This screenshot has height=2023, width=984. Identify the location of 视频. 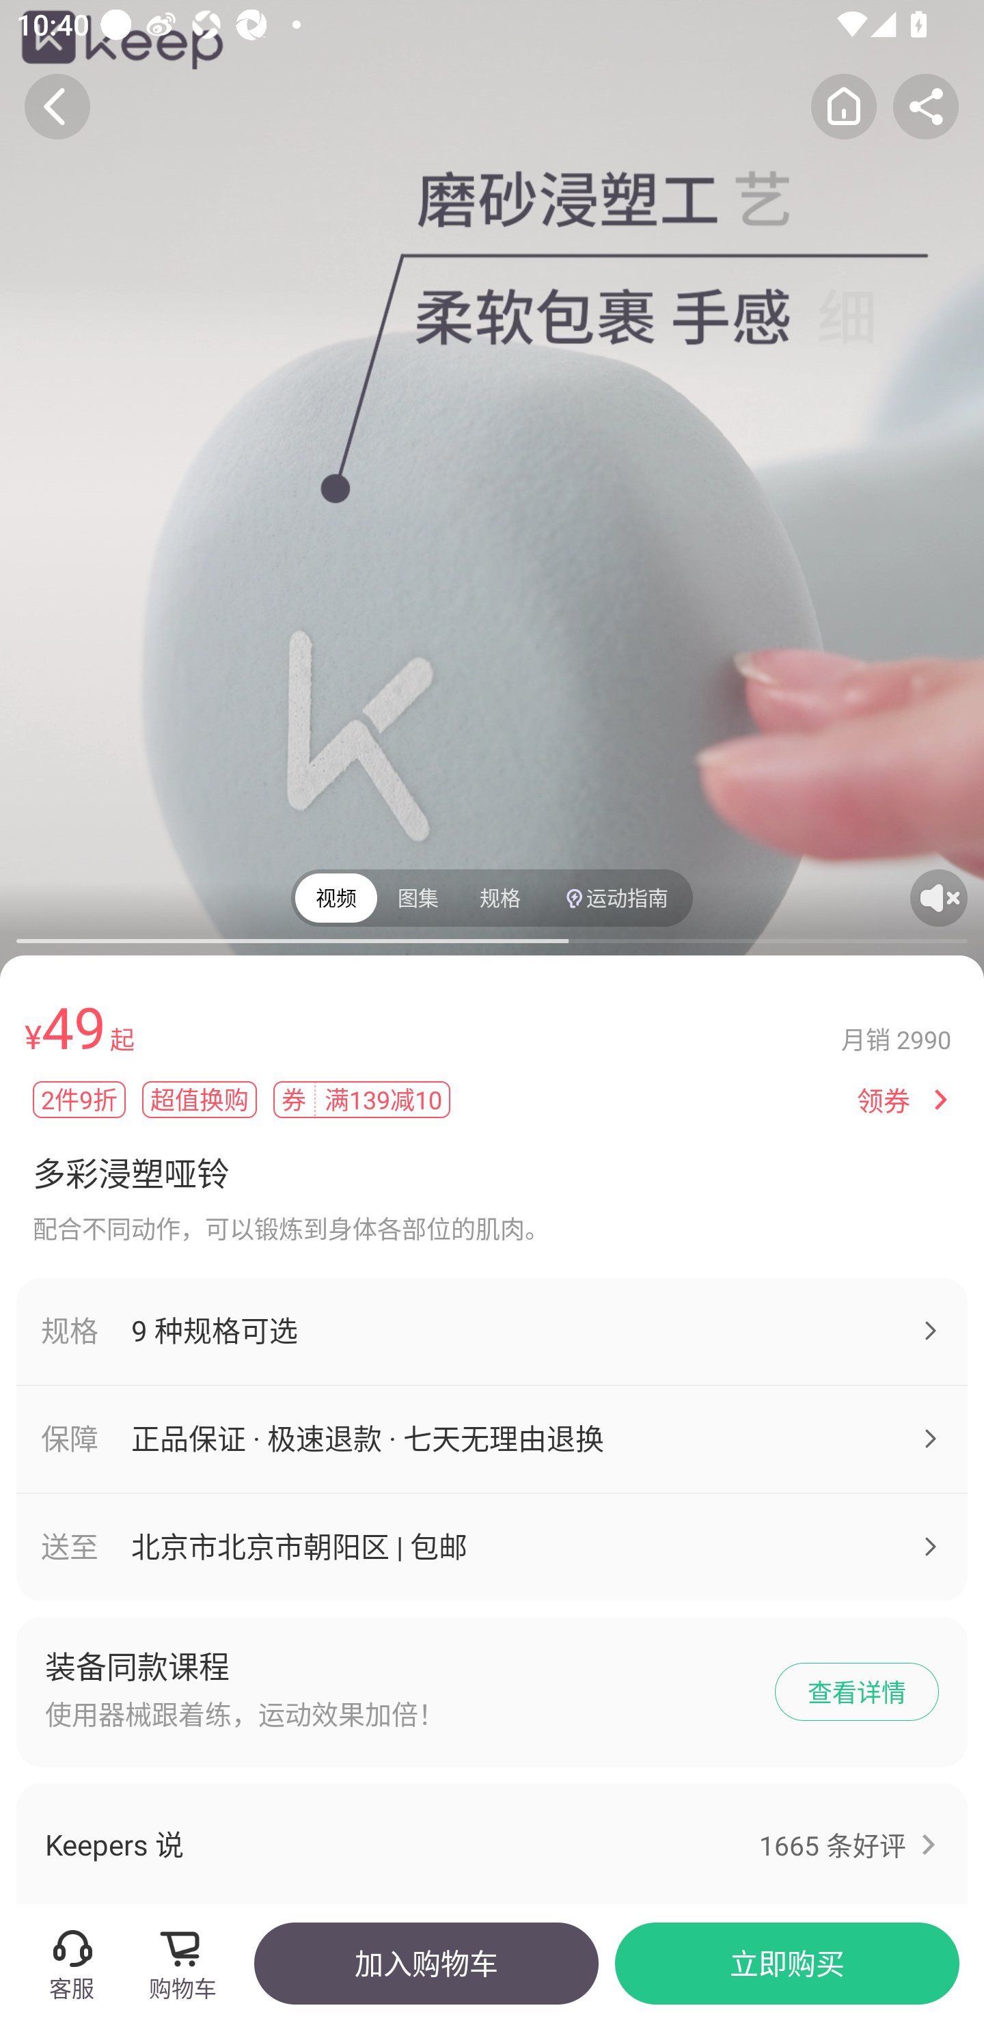
(336, 898).